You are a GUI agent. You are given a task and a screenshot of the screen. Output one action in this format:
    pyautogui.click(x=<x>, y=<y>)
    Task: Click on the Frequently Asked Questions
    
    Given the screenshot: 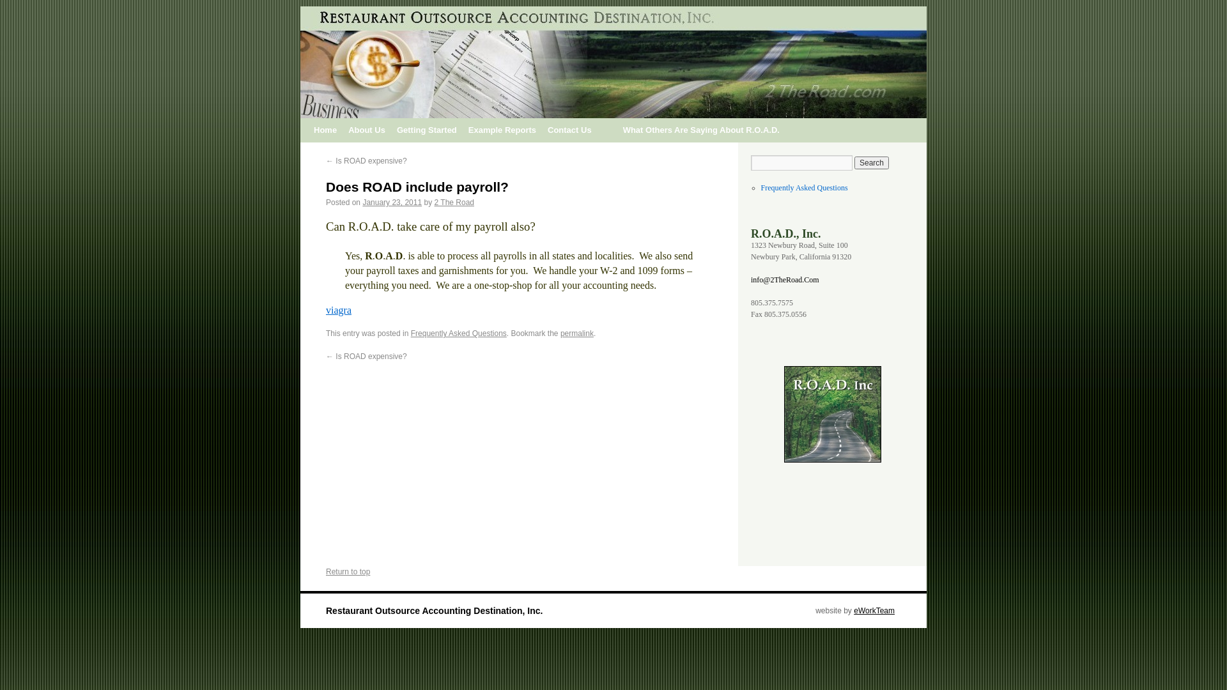 What is the action you would take?
    pyautogui.click(x=459, y=333)
    